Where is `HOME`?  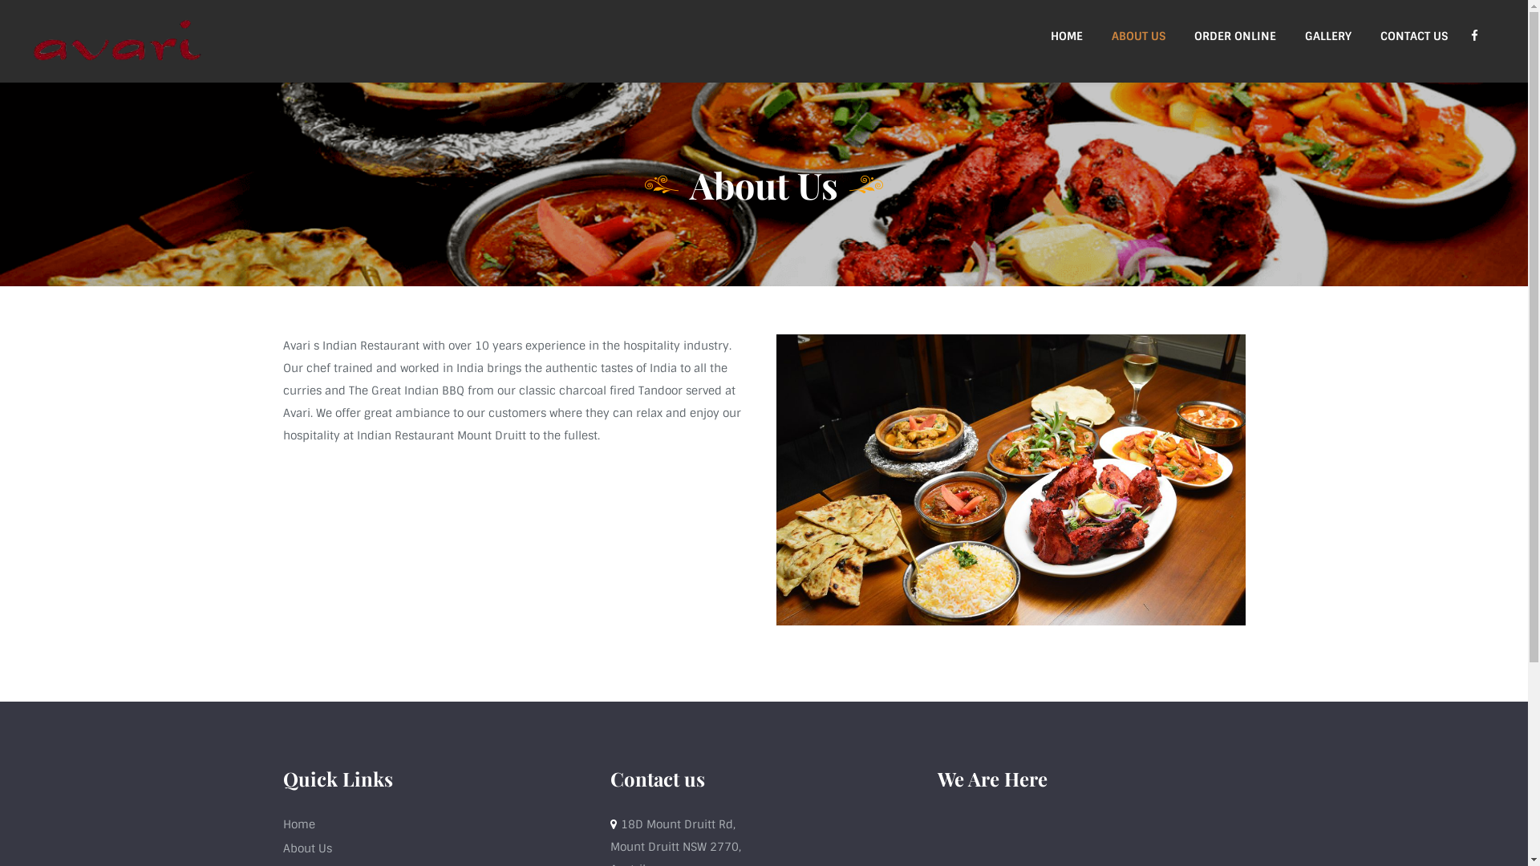
HOME is located at coordinates (1067, 36).